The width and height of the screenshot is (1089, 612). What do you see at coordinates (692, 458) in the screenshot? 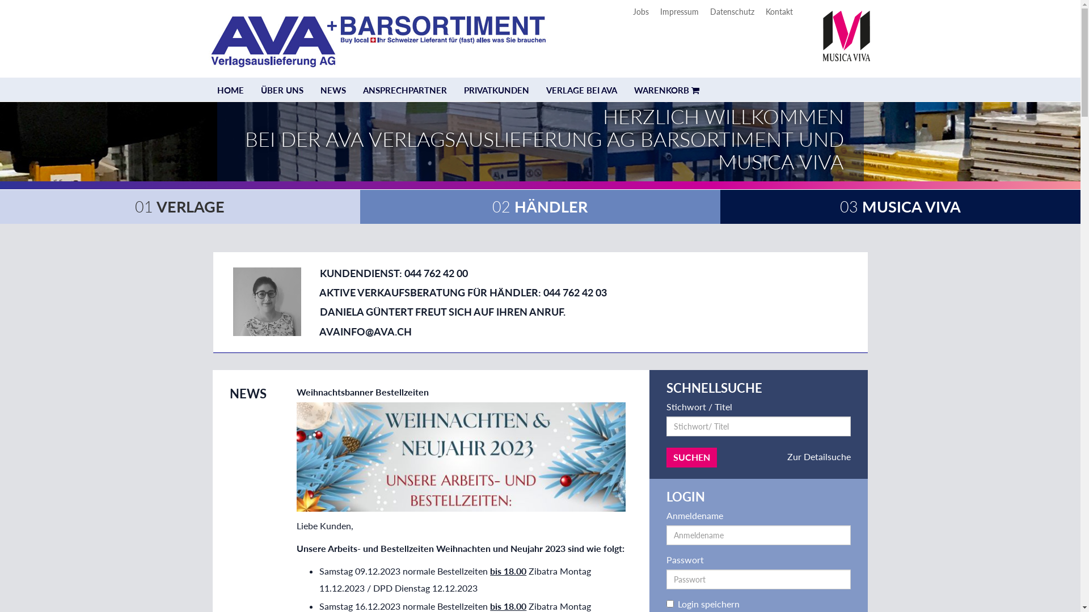
I see `SUCHEN` at bounding box center [692, 458].